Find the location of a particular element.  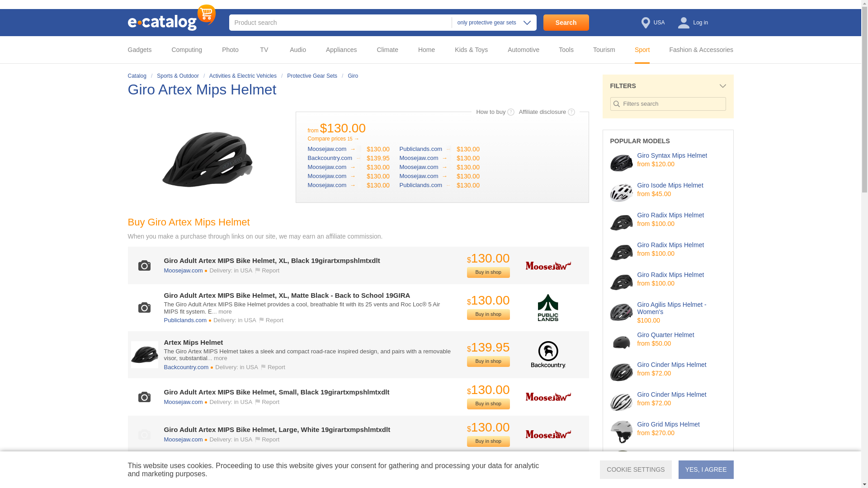

Computing is located at coordinates (190, 50).